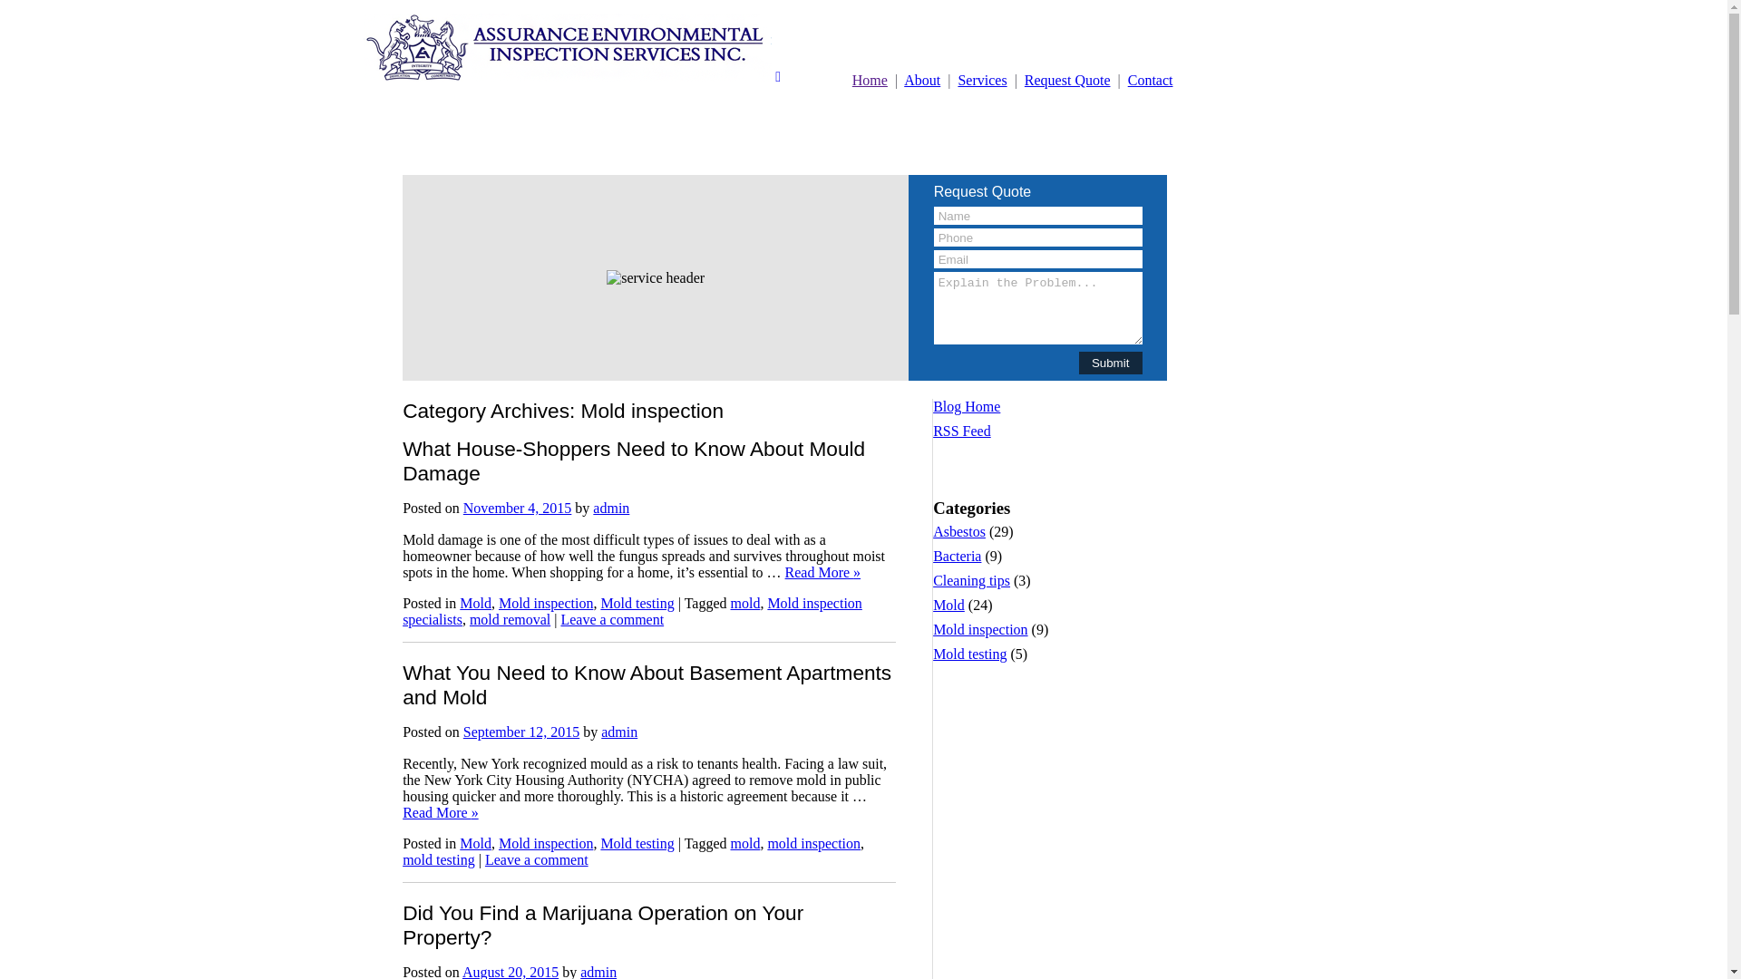 The width and height of the screenshot is (1741, 979). What do you see at coordinates (510, 620) in the screenshot?
I see `mold removal` at bounding box center [510, 620].